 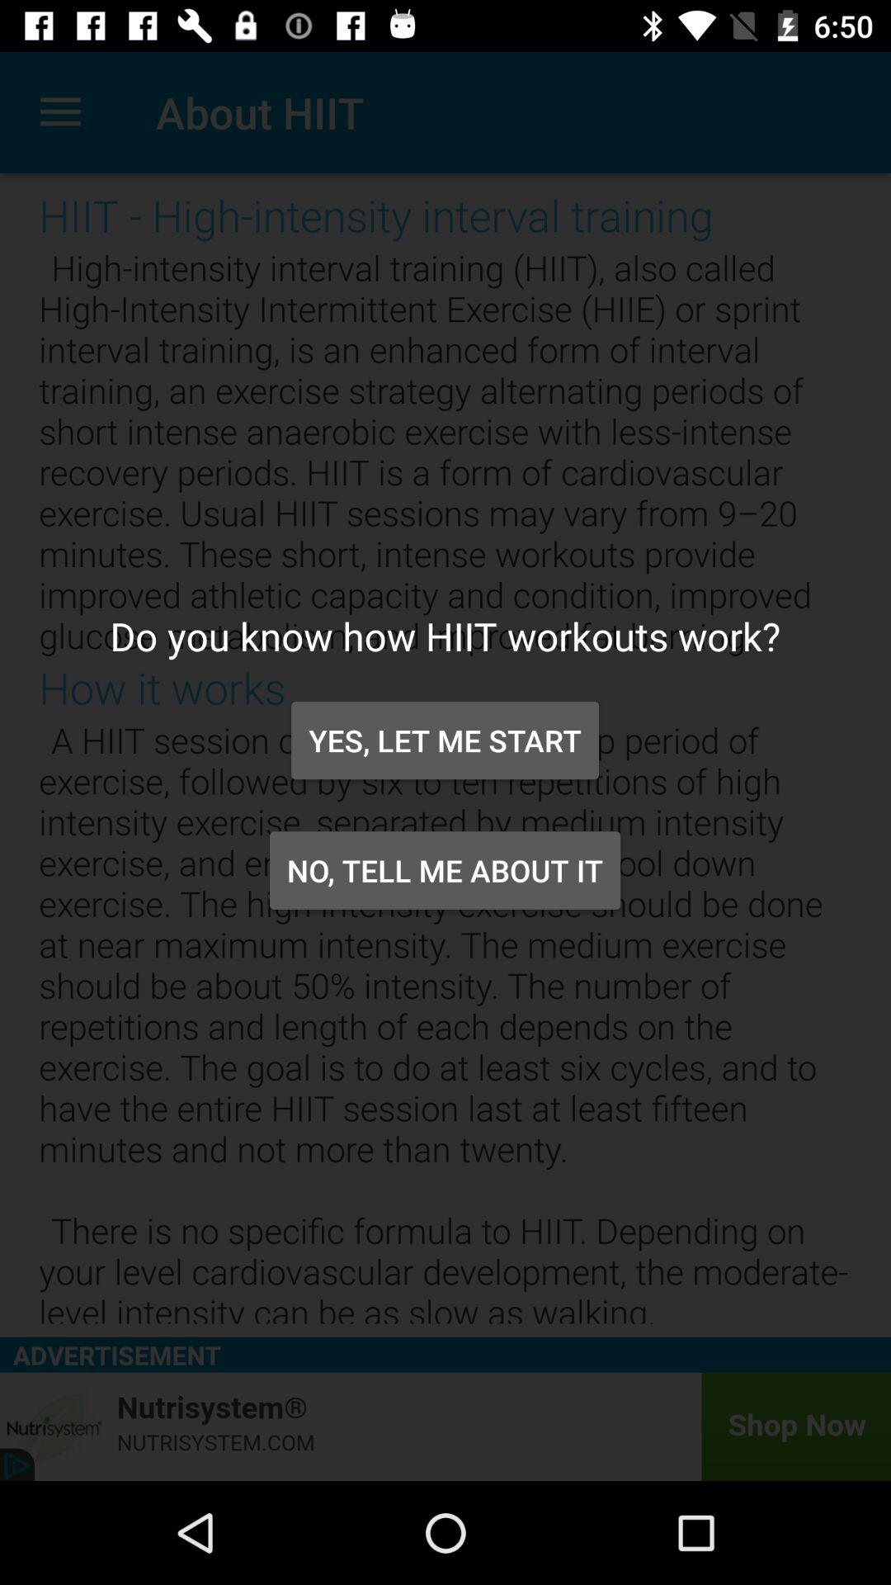 I want to click on click icon above no tell me icon, so click(x=445, y=740).